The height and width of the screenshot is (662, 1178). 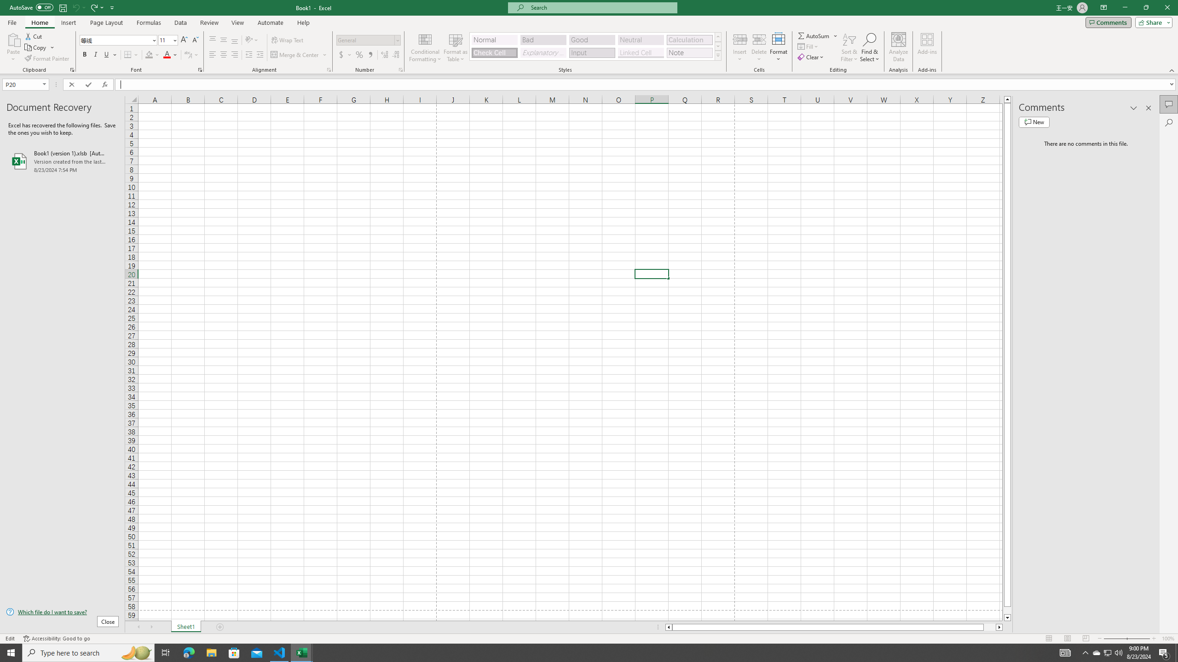 I want to click on Copy, so click(x=36, y=48).